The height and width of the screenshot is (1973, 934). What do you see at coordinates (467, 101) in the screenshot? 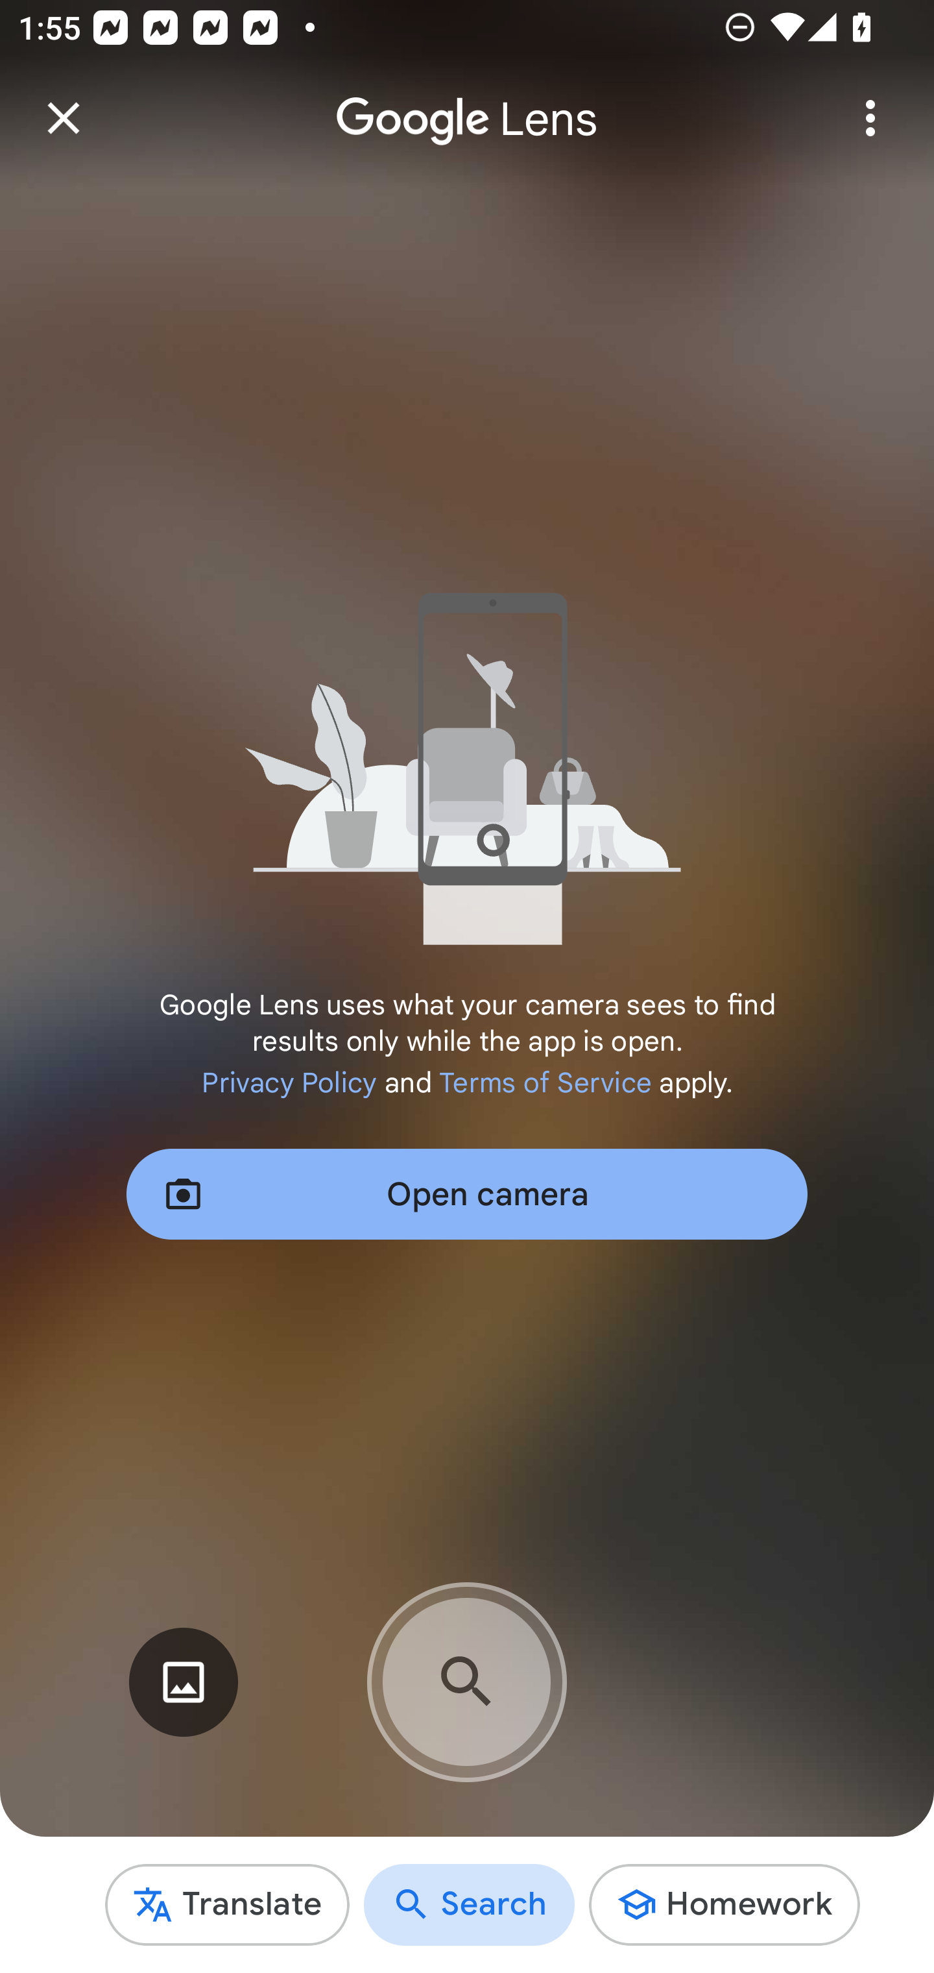
I see `Google Lens Lens` at bounding box center [467, 101].